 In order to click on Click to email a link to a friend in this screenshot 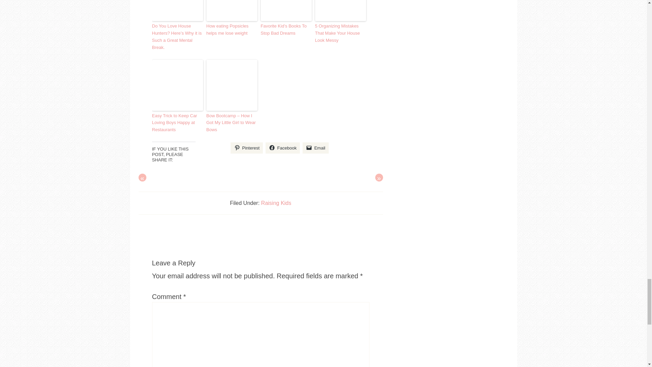, I will do `click(315, 148)`.